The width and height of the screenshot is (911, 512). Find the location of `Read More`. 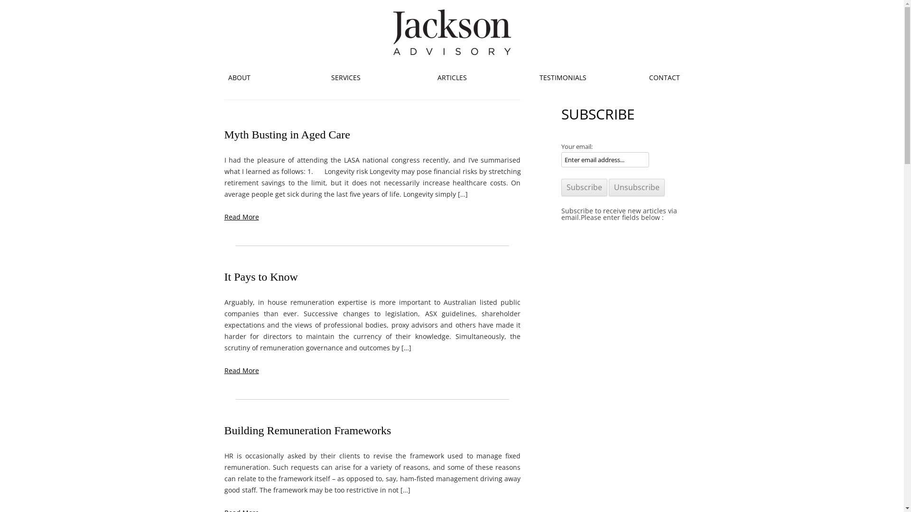

Read More is located at coordinates (241, 371).